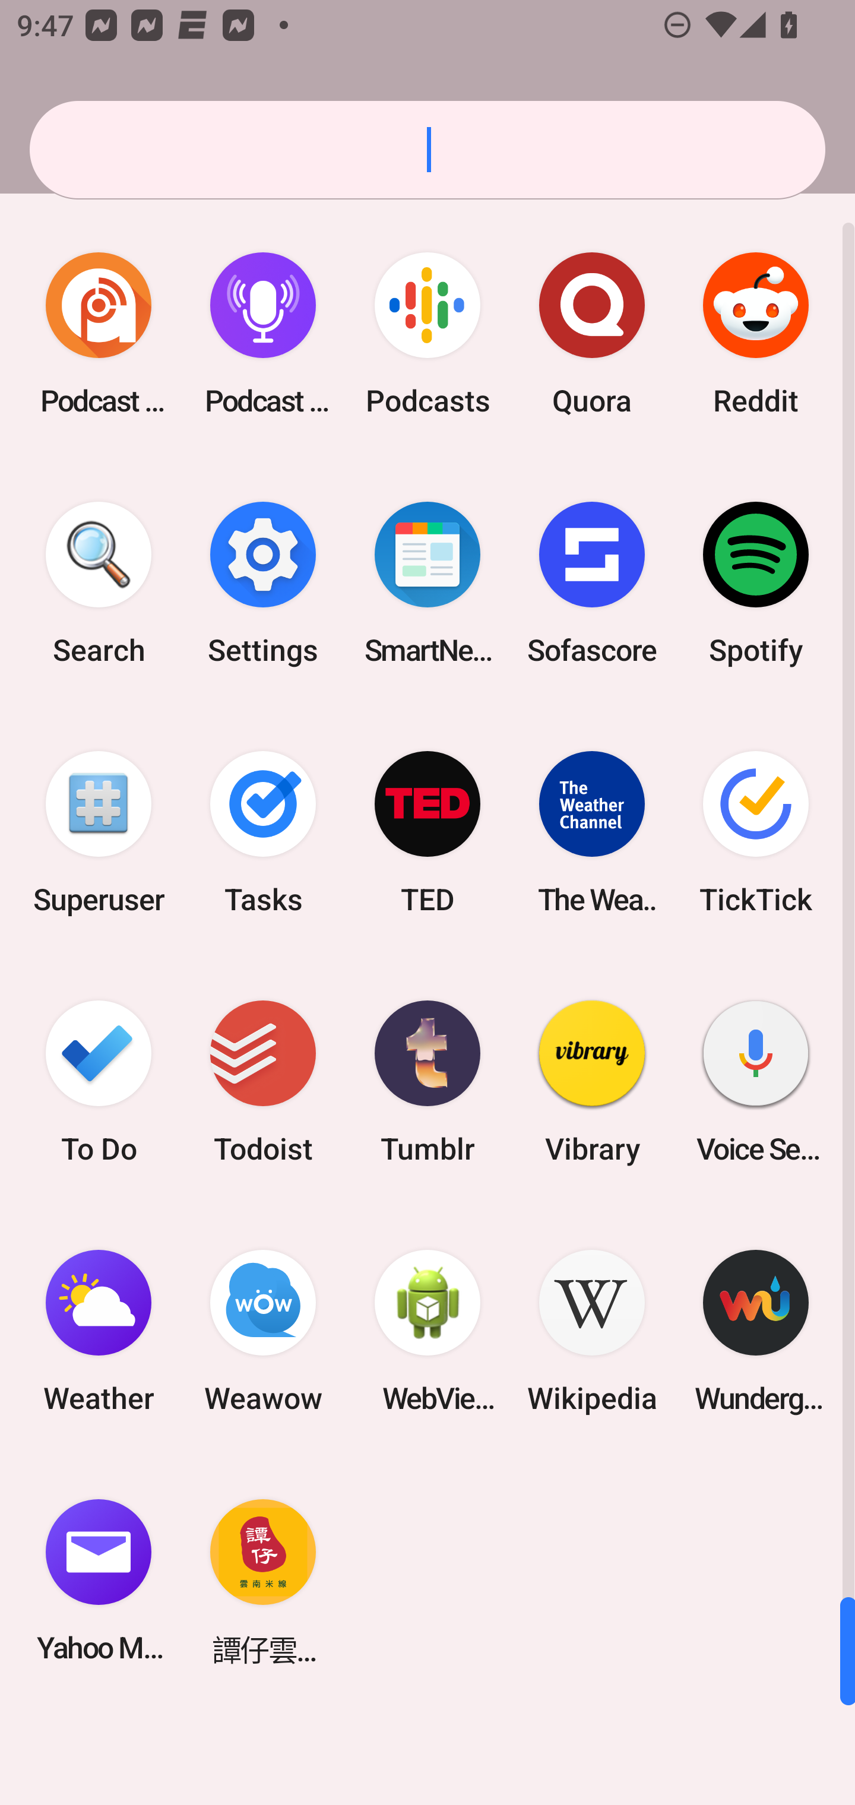 This screenshot has width=855, height=1805. Describe the element at coordinates (756, 1081) in the screenshot. I see `Voice Search` at that location.